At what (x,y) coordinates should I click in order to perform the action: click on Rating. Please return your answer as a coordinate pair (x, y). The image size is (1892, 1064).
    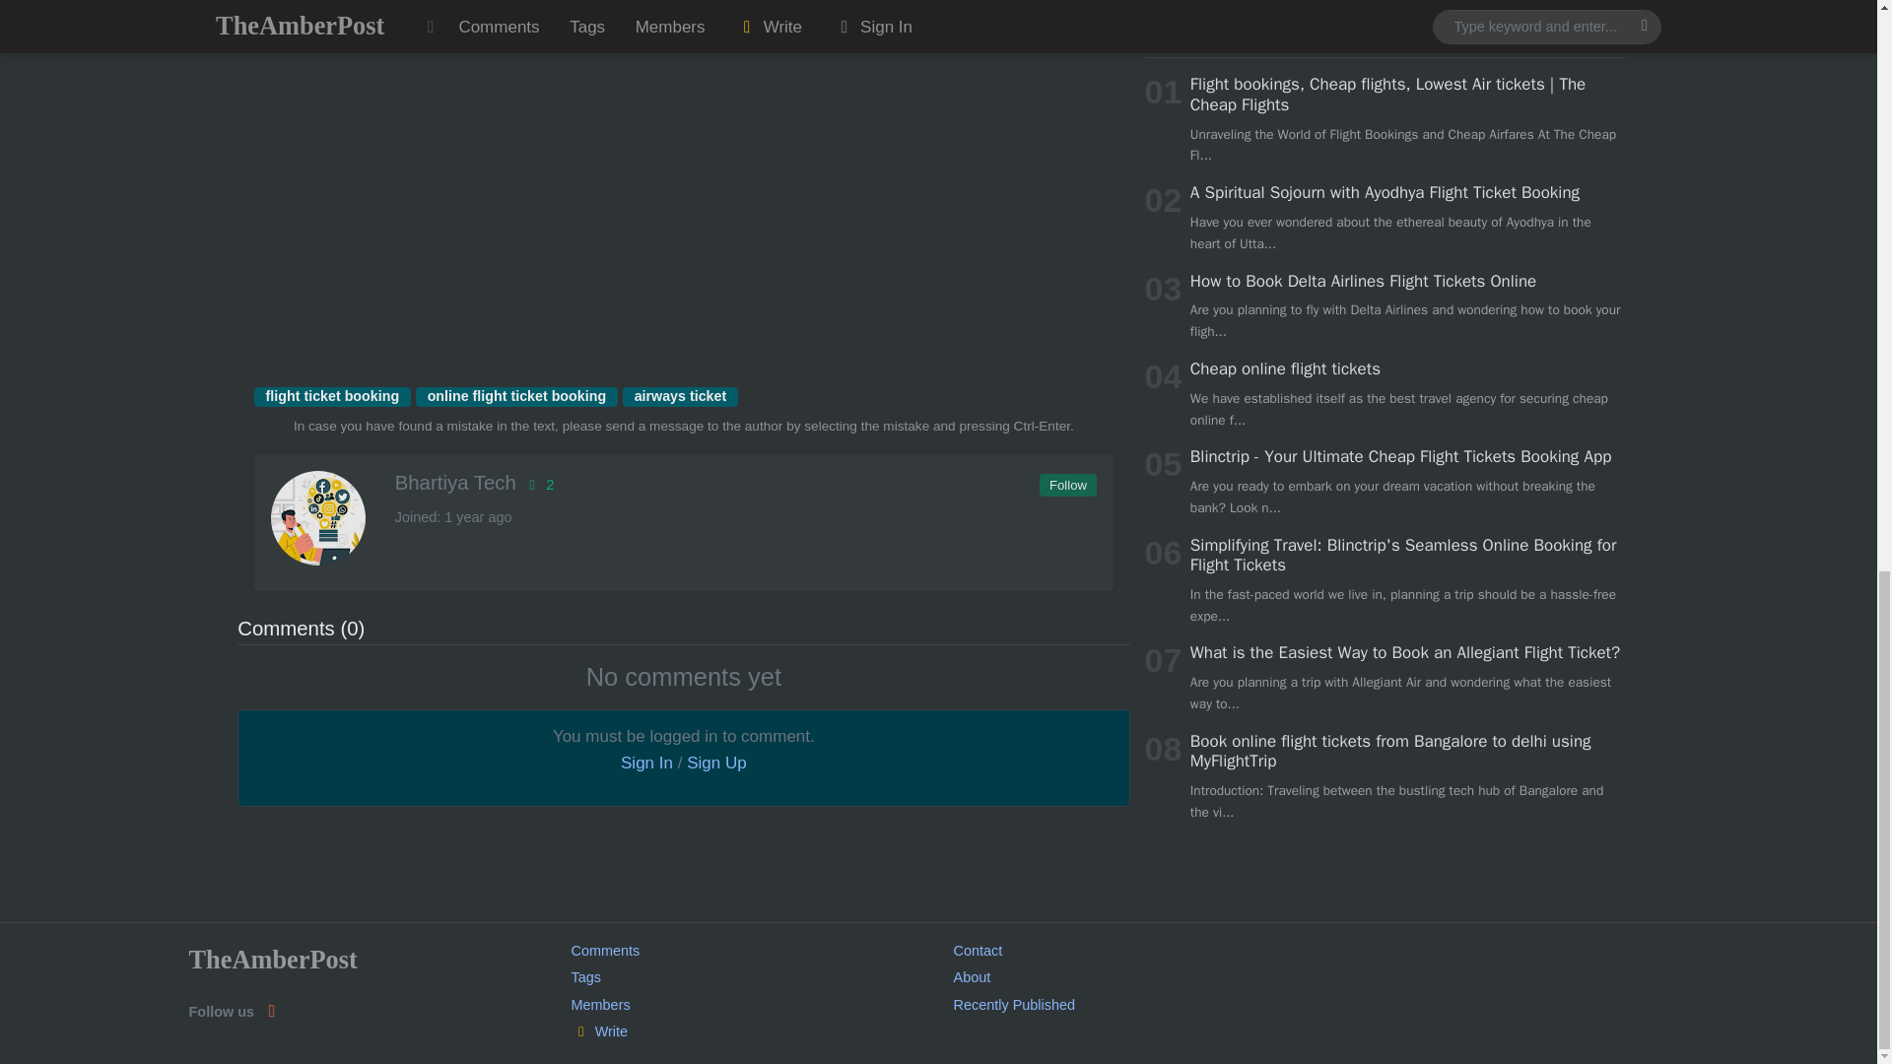
    Looking at the image, I should click on (538, 485).